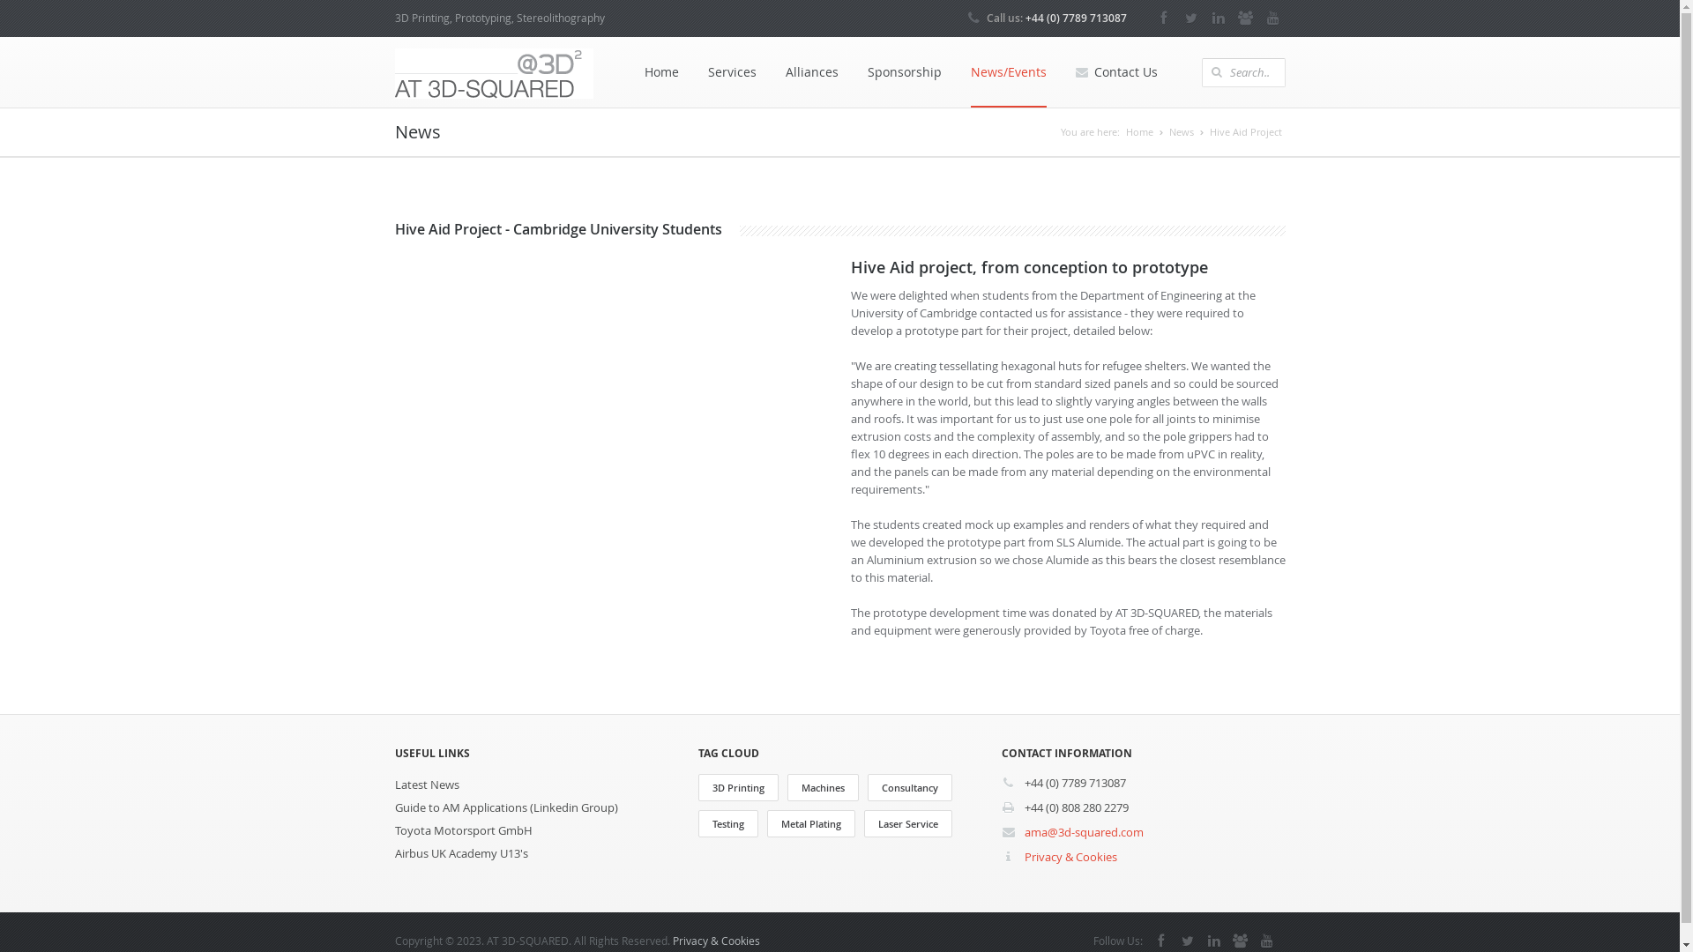  Describe the element at coordinates (536, 807) in the screenshot. I see `Guide to AM Applications (Linkedin Group)` at that location.